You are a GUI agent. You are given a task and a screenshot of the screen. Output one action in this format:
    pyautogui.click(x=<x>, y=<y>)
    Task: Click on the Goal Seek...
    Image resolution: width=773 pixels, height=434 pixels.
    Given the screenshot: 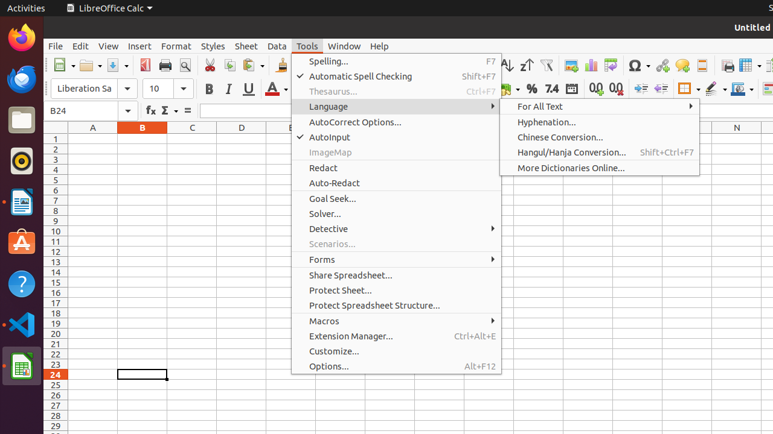 What is the action you would take?
    pyautogui.click(x=396, y=199)
    